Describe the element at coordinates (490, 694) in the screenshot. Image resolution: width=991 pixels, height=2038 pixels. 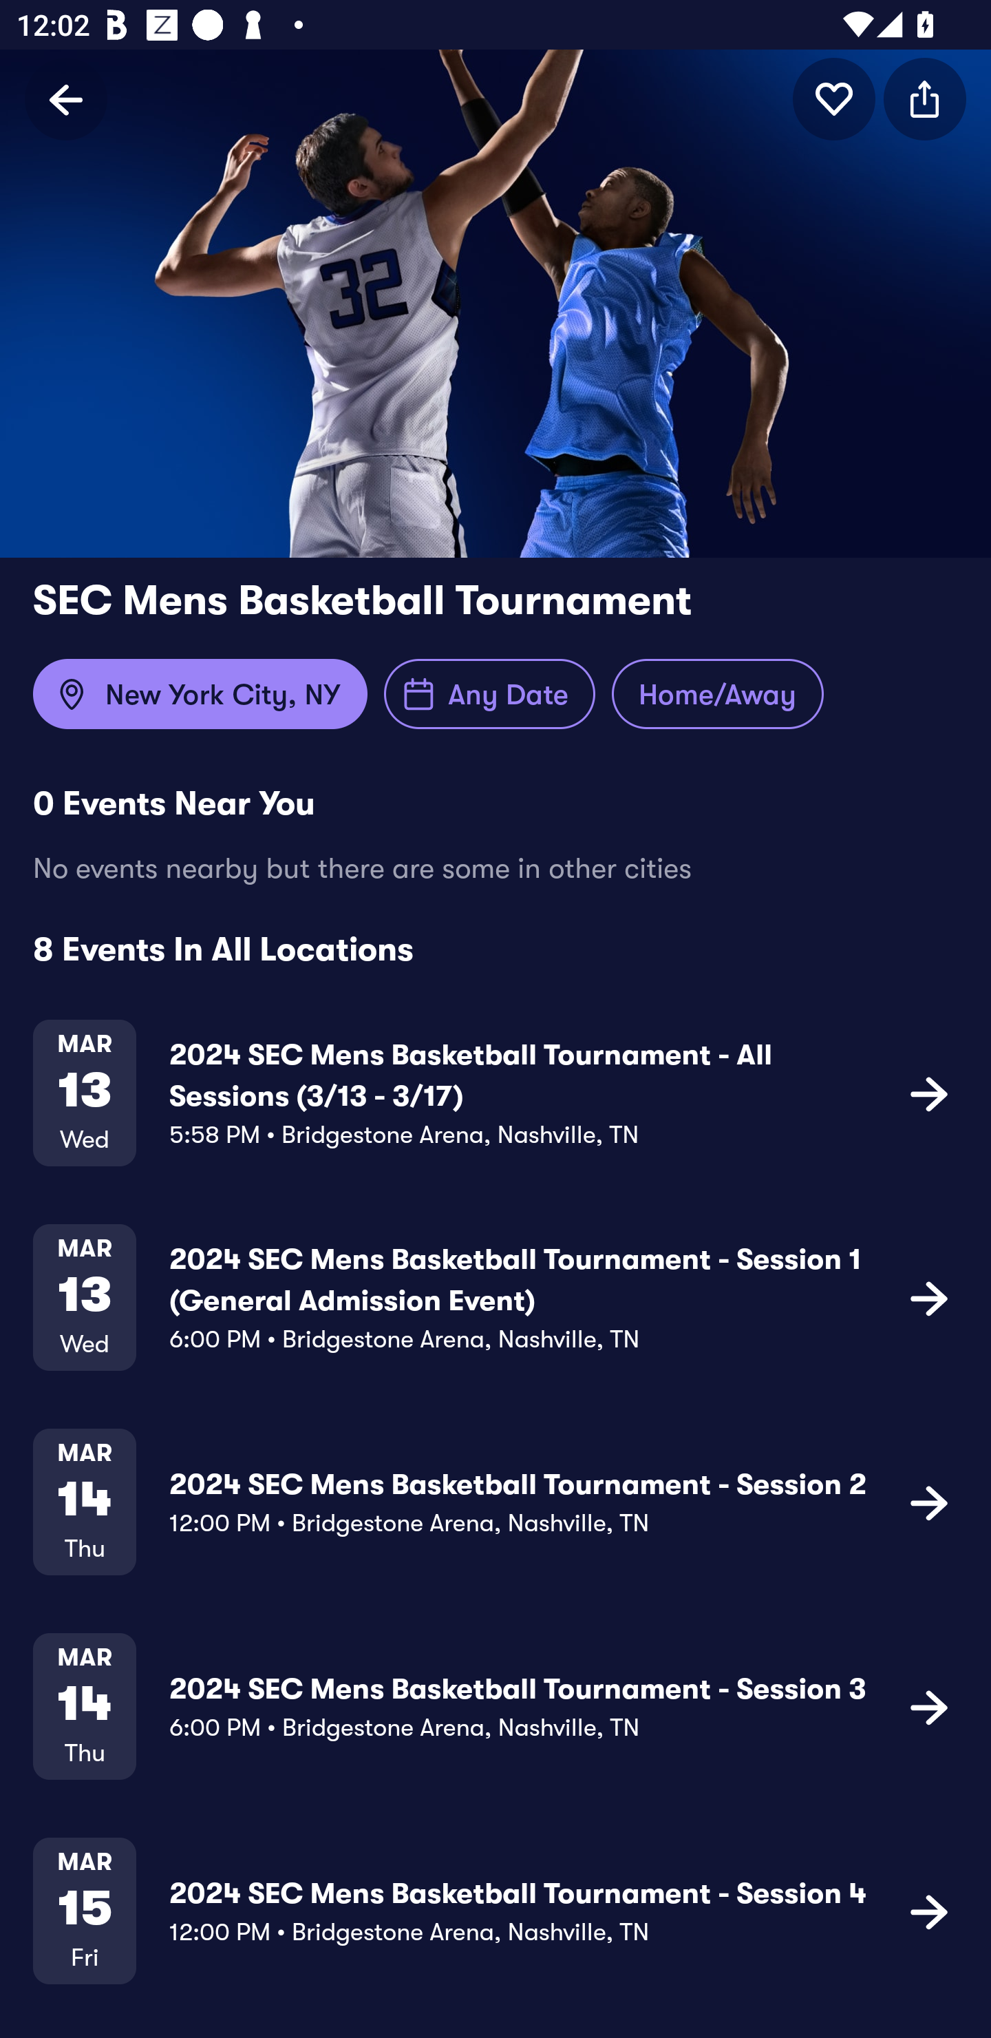
I see `Any Date` at that location.